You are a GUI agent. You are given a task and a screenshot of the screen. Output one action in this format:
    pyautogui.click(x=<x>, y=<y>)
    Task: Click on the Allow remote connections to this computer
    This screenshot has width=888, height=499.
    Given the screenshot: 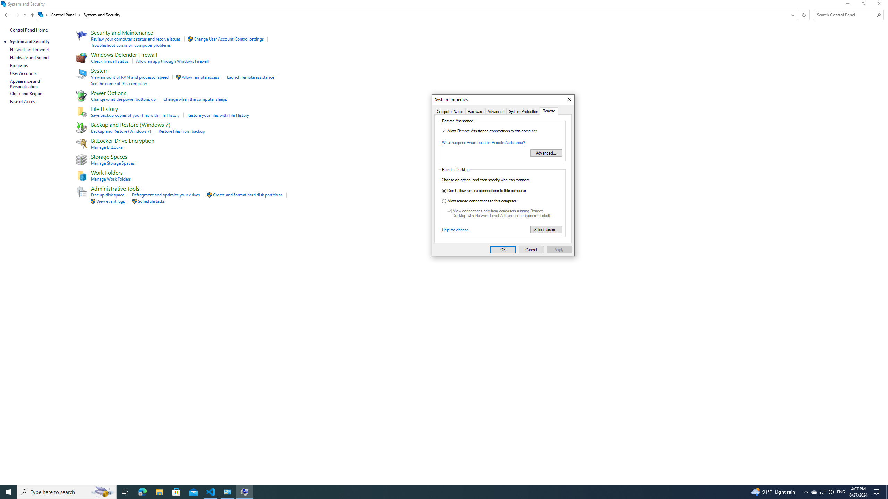 What is the action you would take?
    pyautogui.click(x=493, y=201)
    